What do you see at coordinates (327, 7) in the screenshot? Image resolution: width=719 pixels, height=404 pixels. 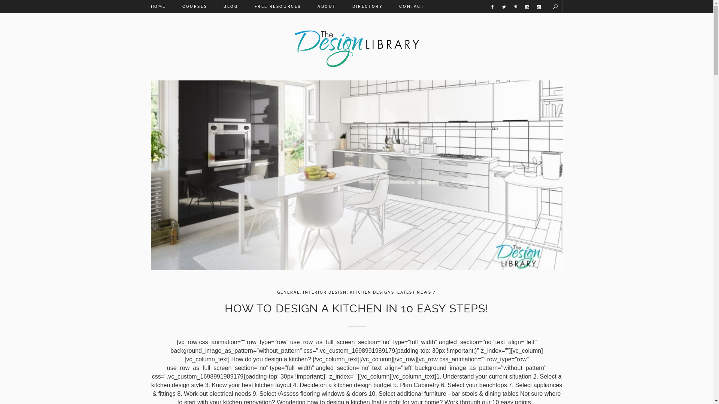 I see `ABOUT` at bounding box center [327, 7].